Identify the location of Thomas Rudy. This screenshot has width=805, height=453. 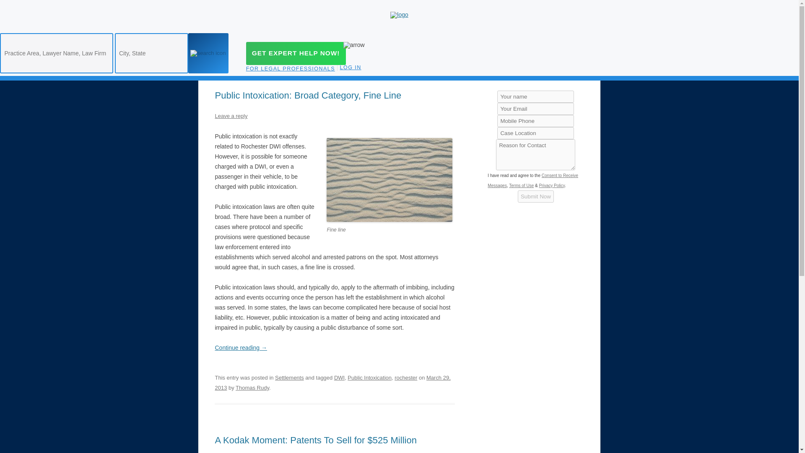
(252, 388).